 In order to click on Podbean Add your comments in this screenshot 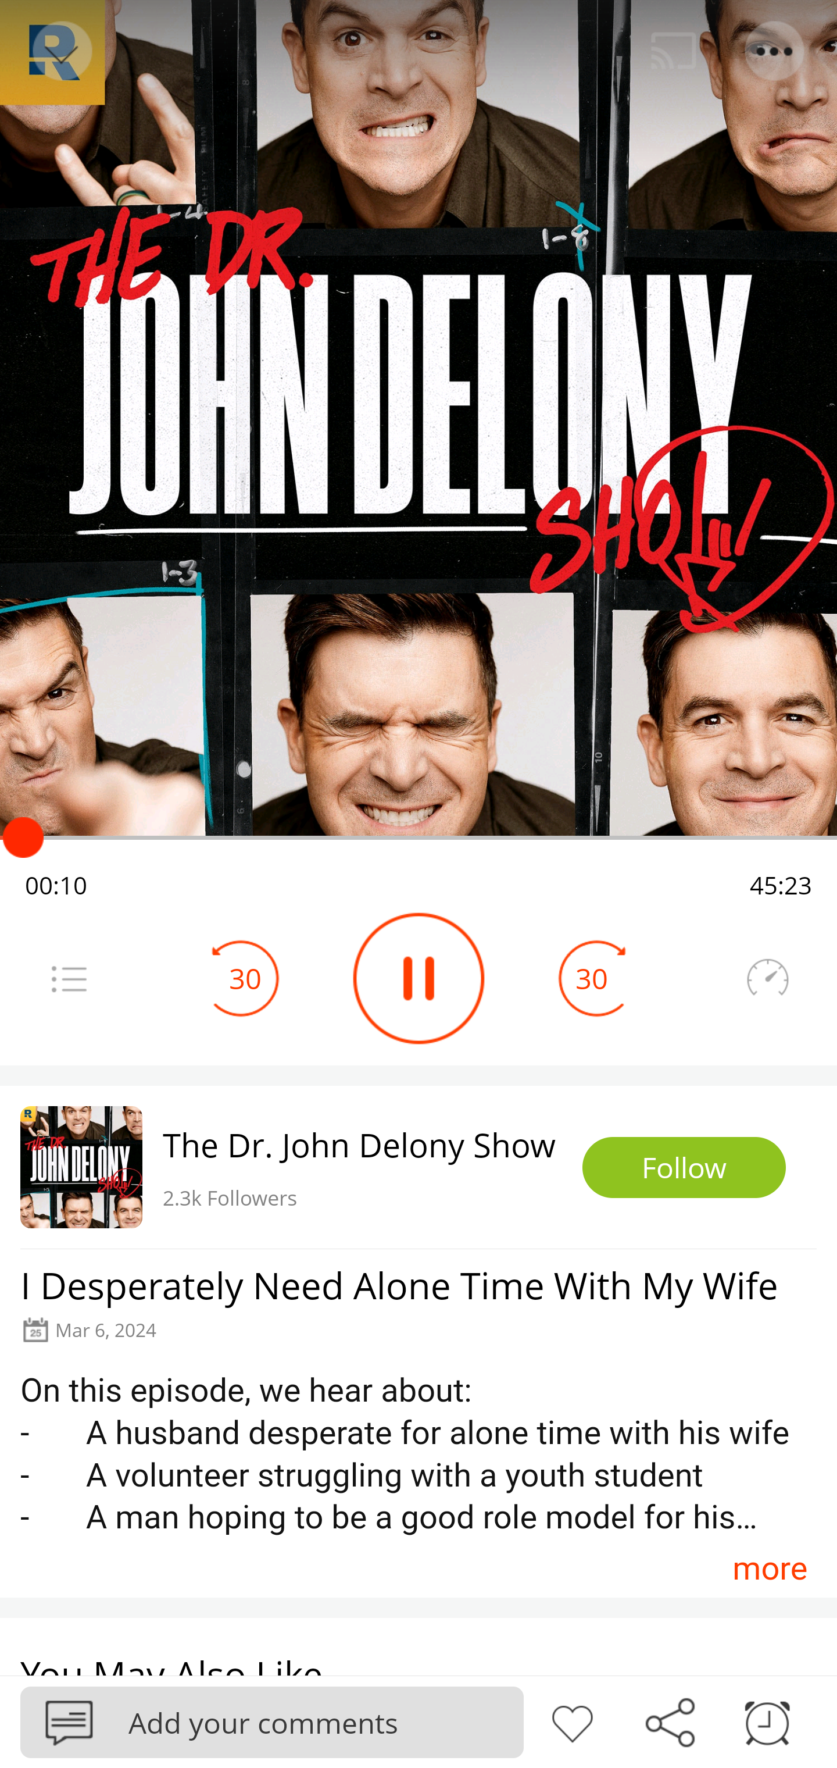, I will do `click(272, 1721)`.